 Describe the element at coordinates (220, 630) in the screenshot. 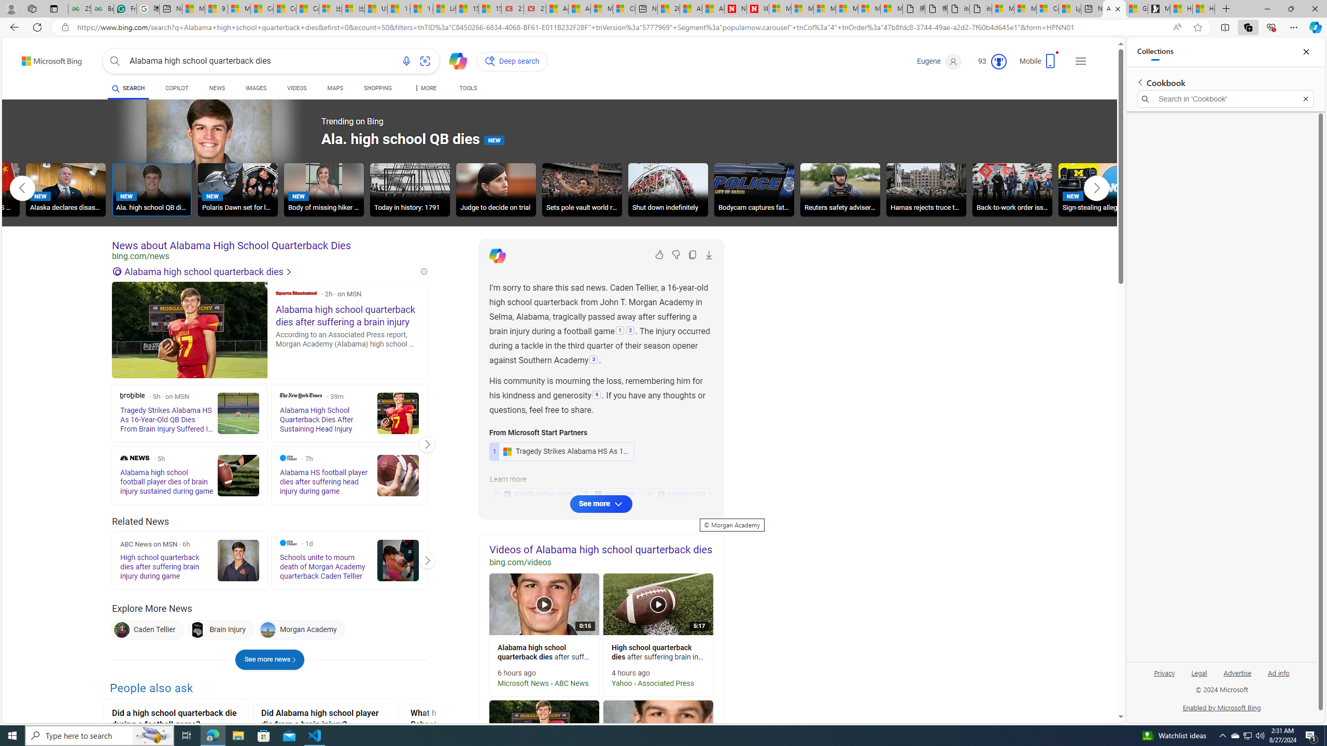

I see `Brain Injury` at that location.